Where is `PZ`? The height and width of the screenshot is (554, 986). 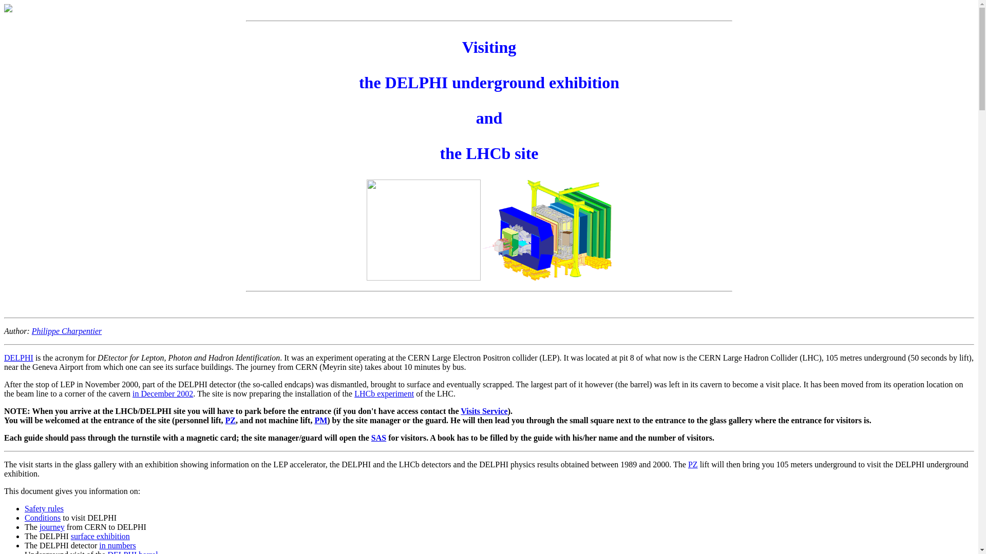 PZ is located at coordinates (693, 465).